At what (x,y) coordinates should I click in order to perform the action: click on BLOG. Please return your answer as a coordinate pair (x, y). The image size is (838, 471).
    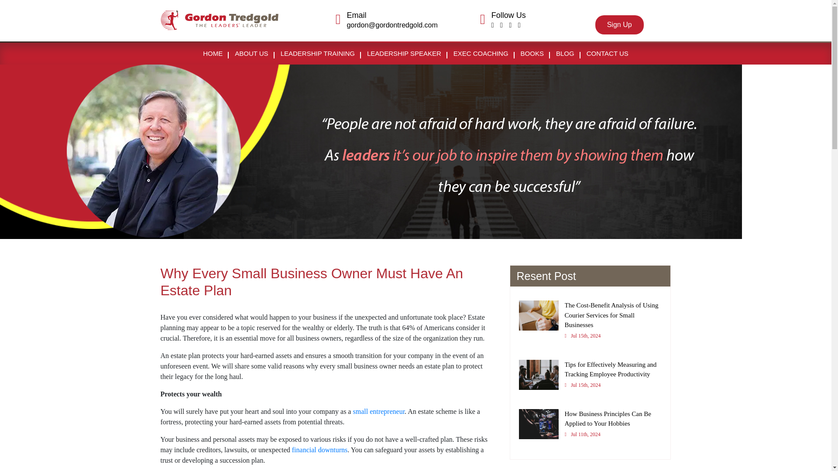
    Looking at the image, I should click on (565, 53).